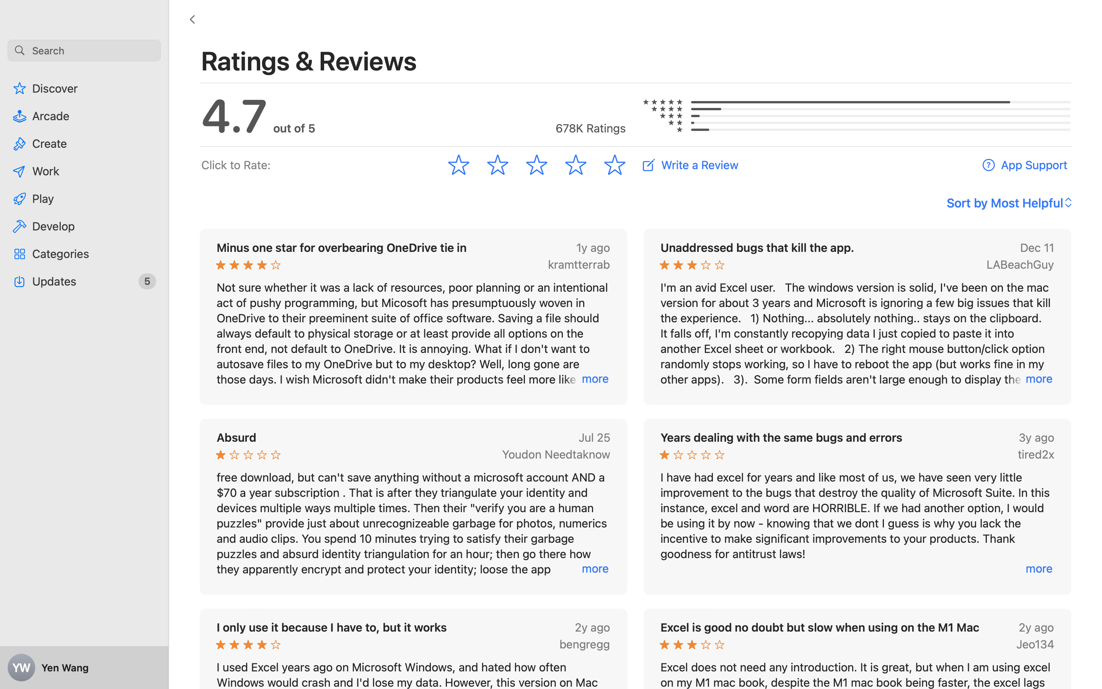 This screenshot has height=689, width=1102. Describe the element at coordinates (310, 60) in the screenshot. I see `Ratings & Reviews` at that location.